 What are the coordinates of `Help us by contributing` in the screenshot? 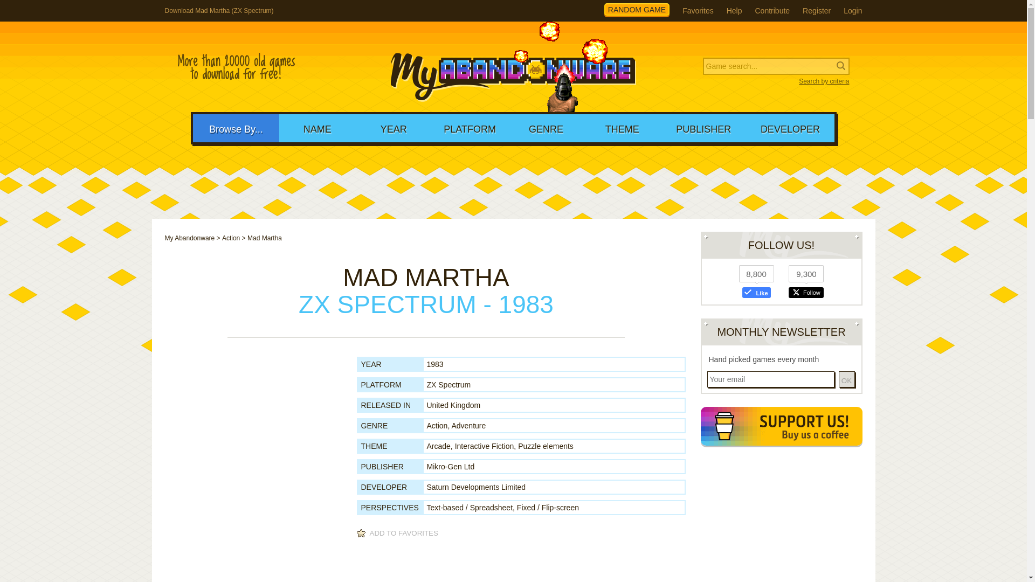 It's located at (772, 11).